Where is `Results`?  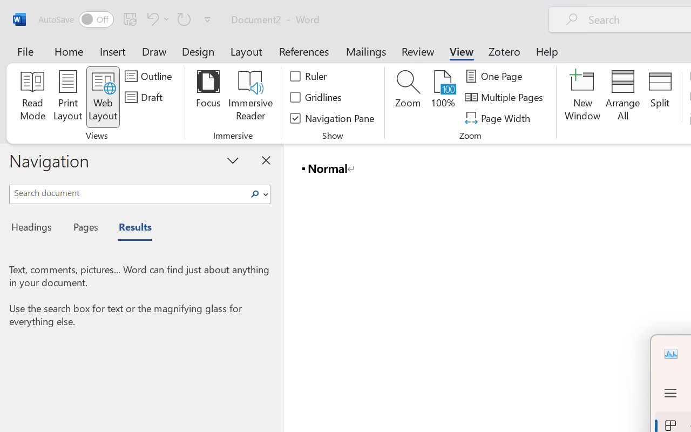
Results is located at coordinates (130, 228).